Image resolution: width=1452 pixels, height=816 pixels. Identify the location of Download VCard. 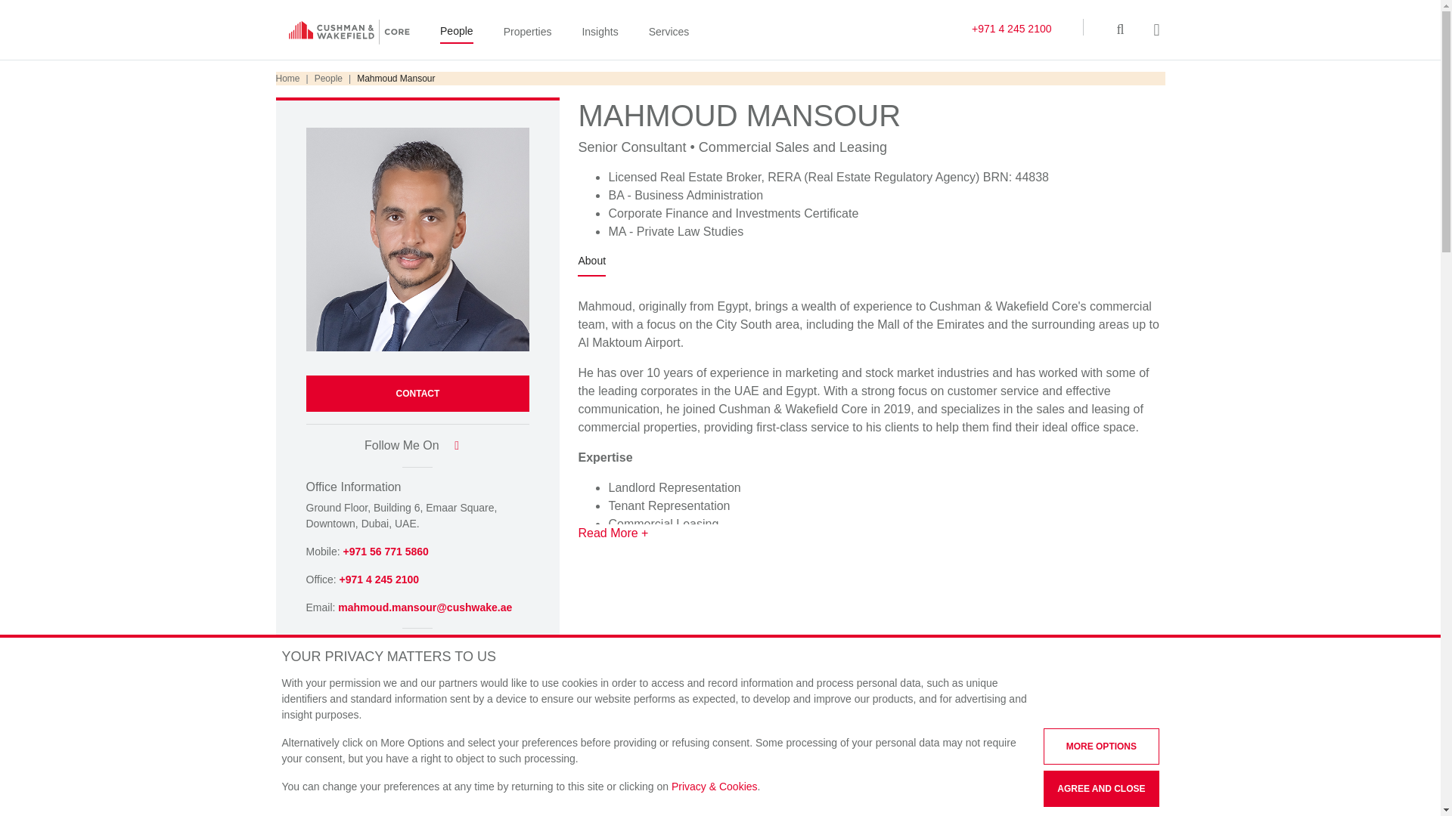
(351, 648).